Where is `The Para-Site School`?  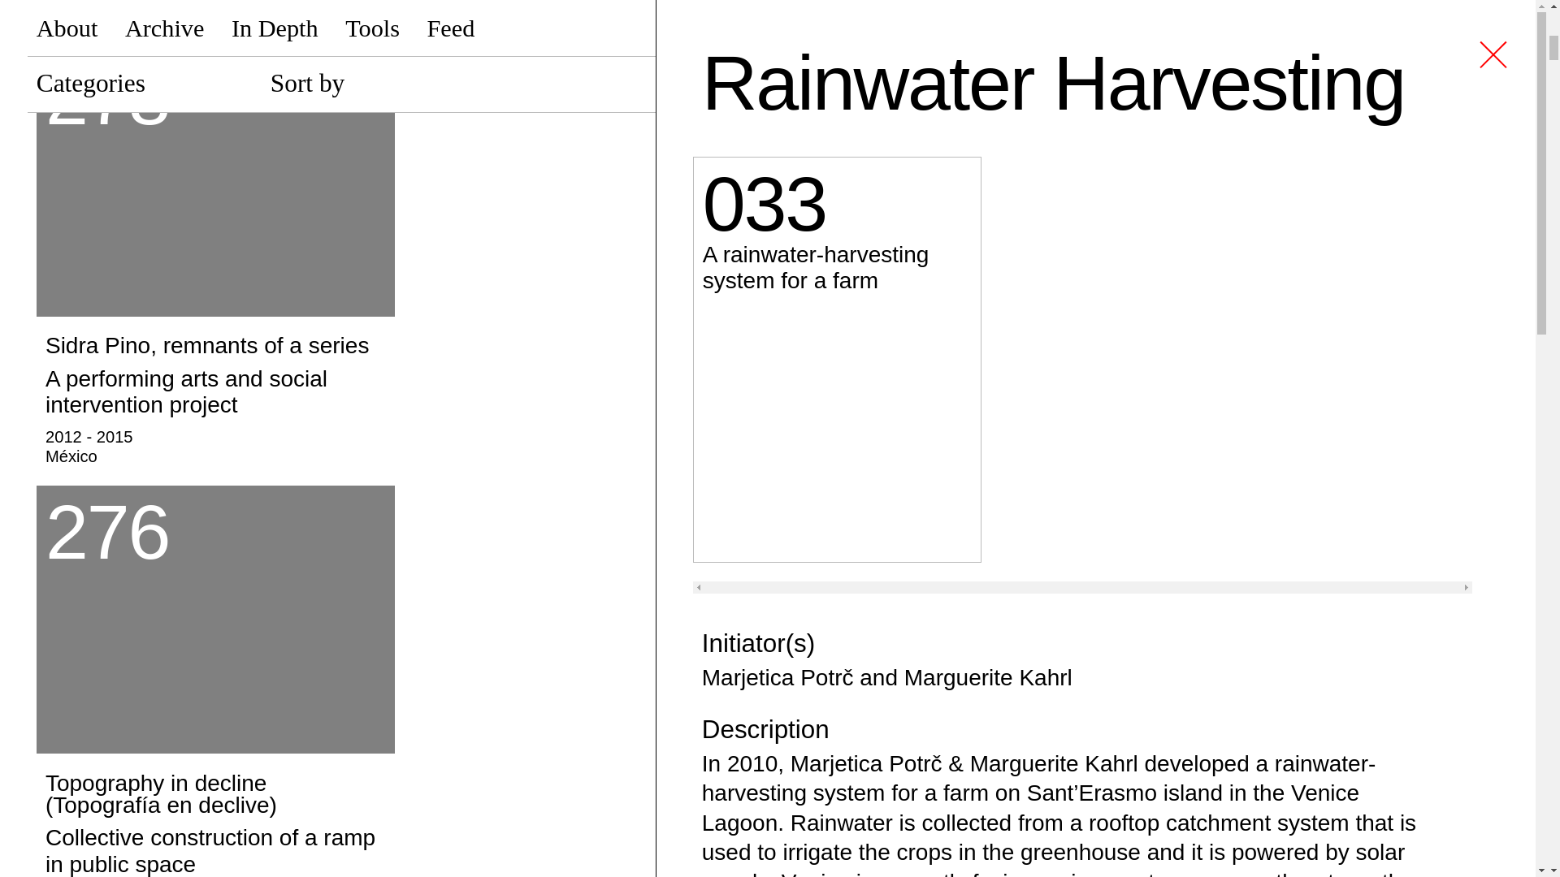
The Para-Site School is located at coordinates (214, 15).